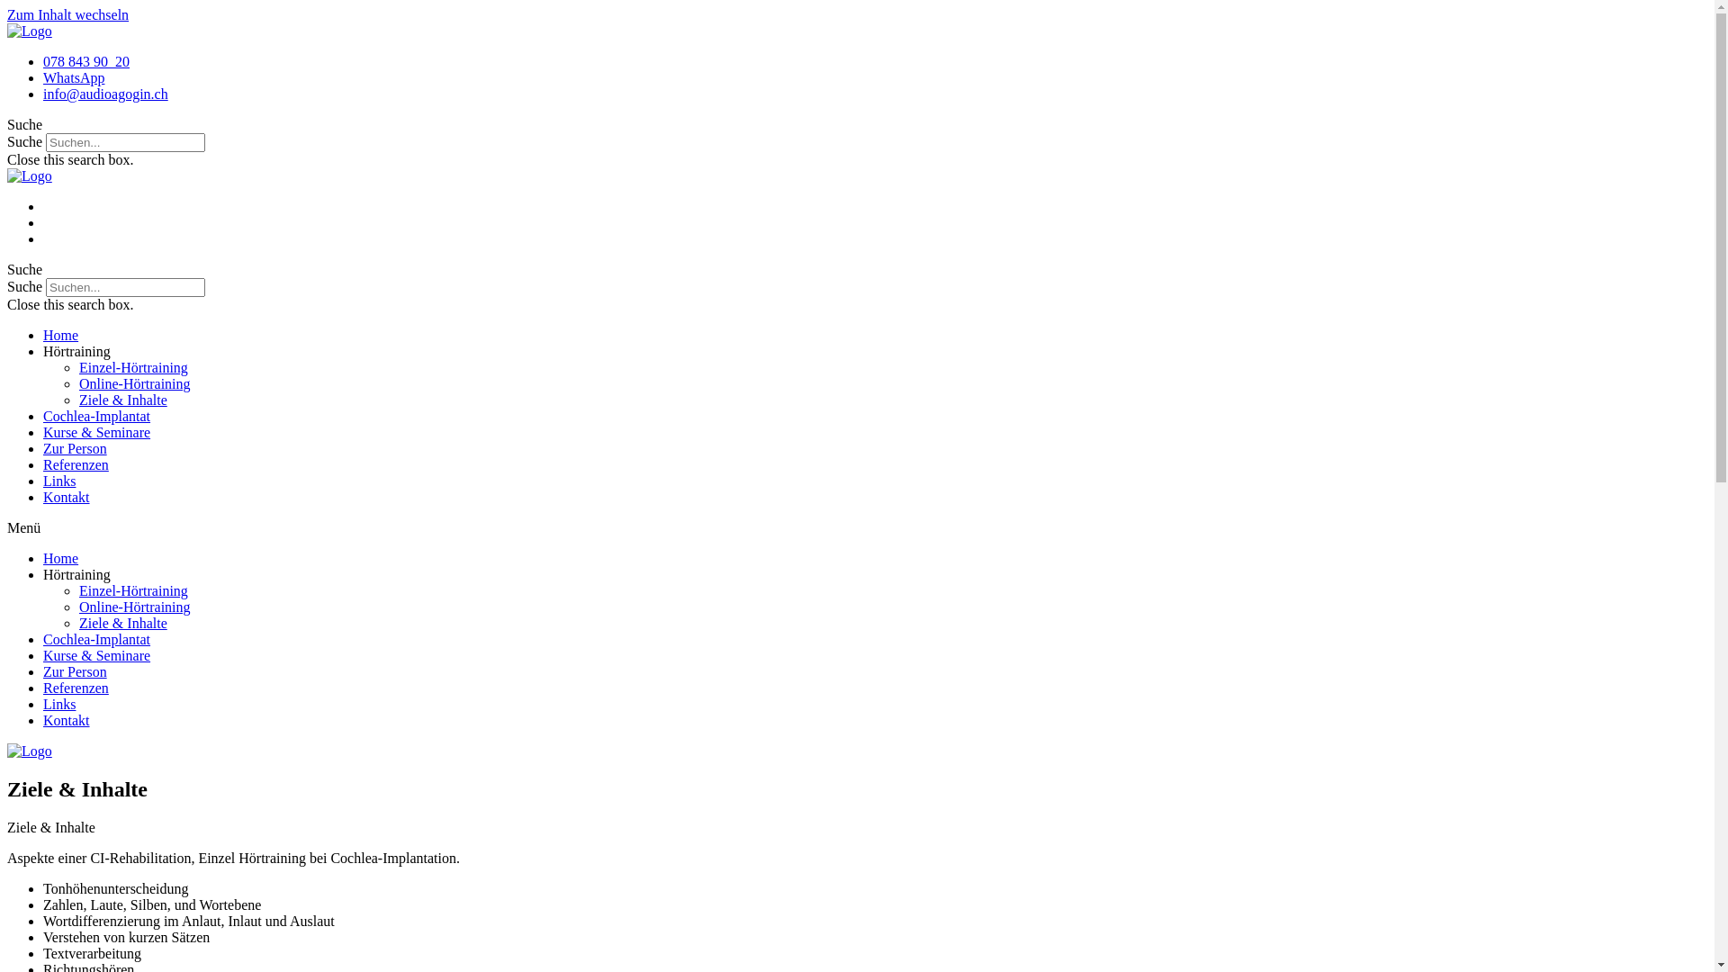  I want to click on 078 843 90  20, so click(86, 61).